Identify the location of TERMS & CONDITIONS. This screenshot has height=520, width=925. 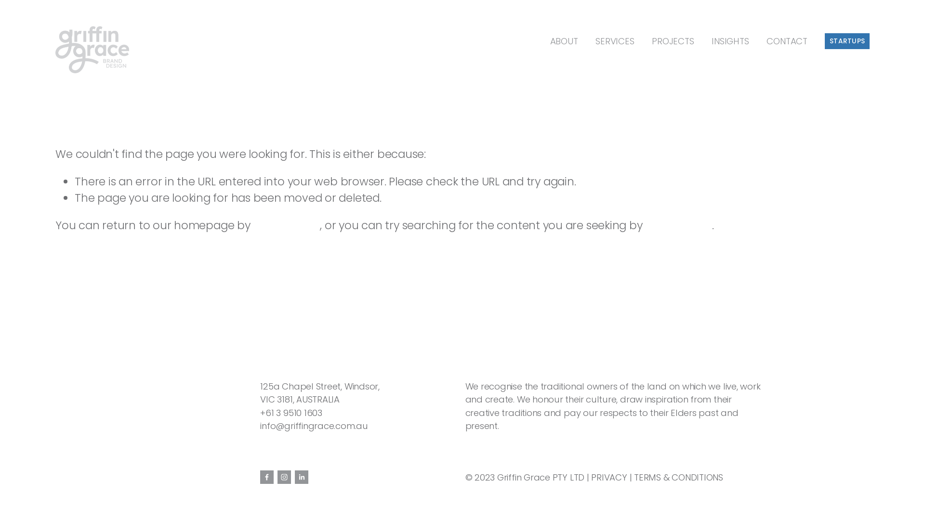
(678, 478).